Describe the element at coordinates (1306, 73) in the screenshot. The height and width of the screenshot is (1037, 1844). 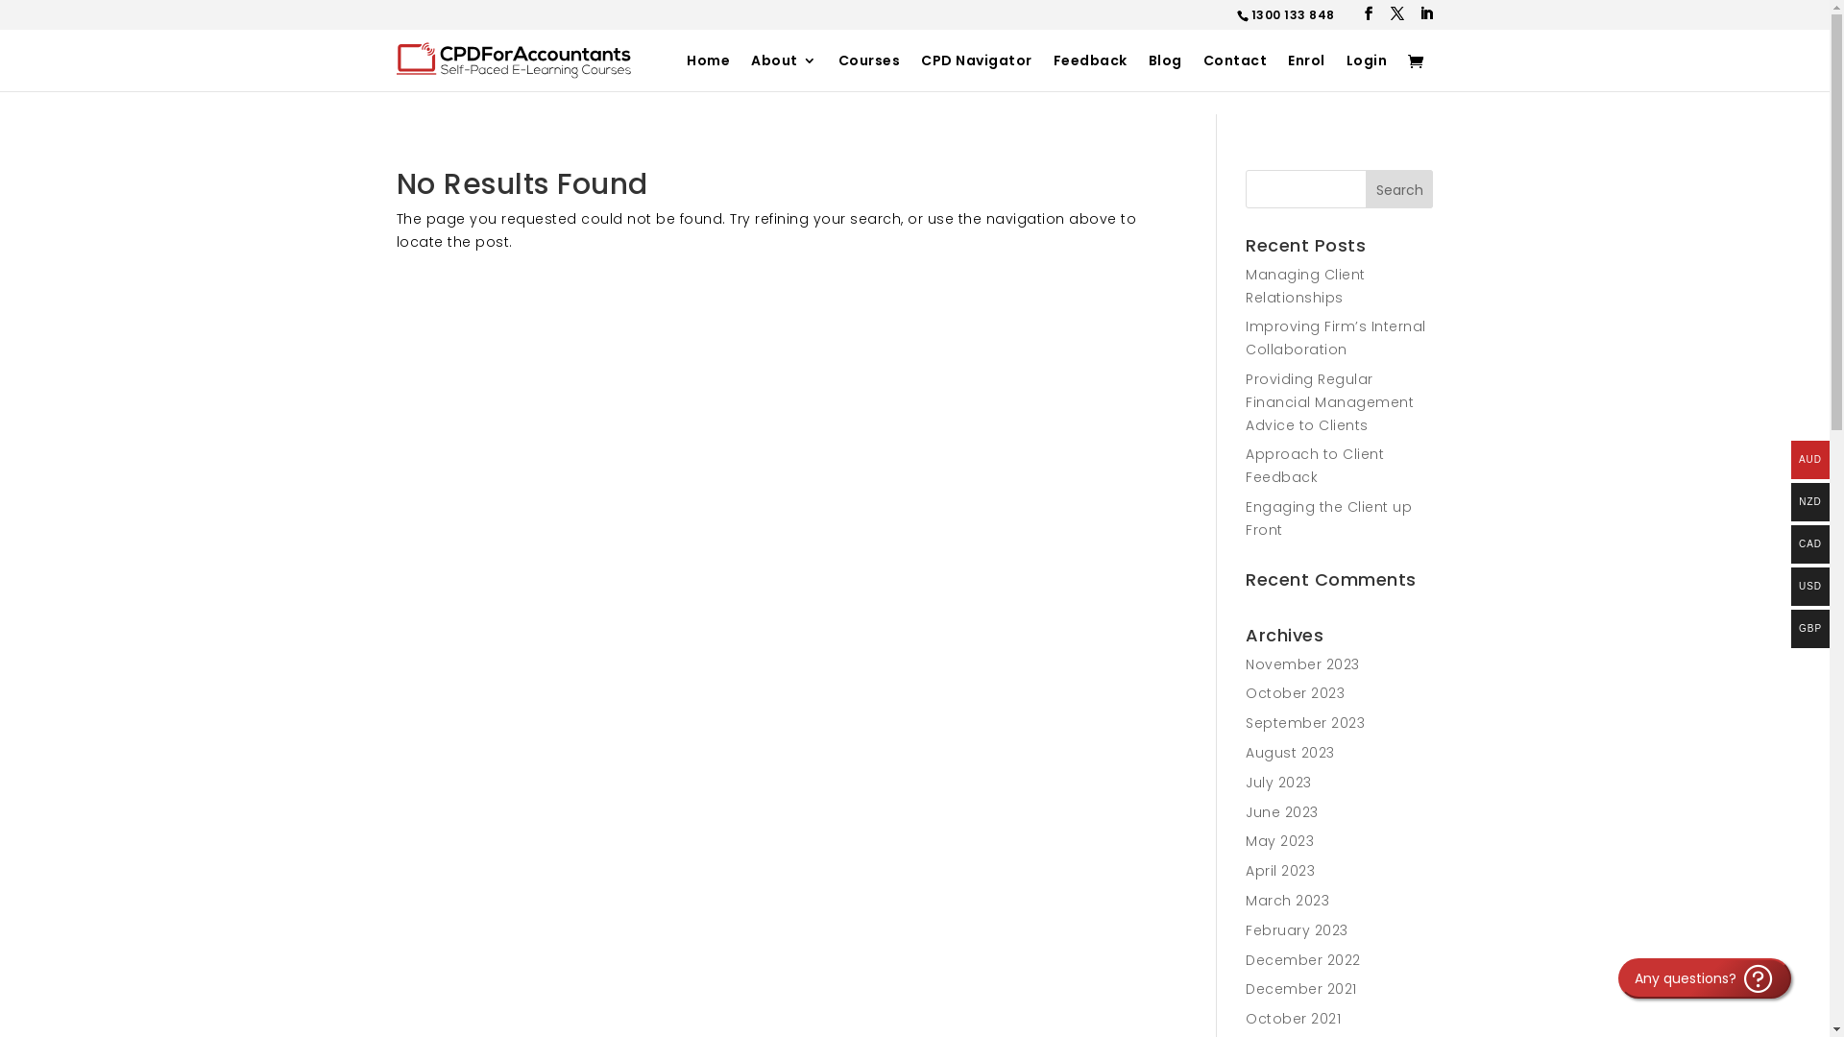
I see `Enrol` at that location.